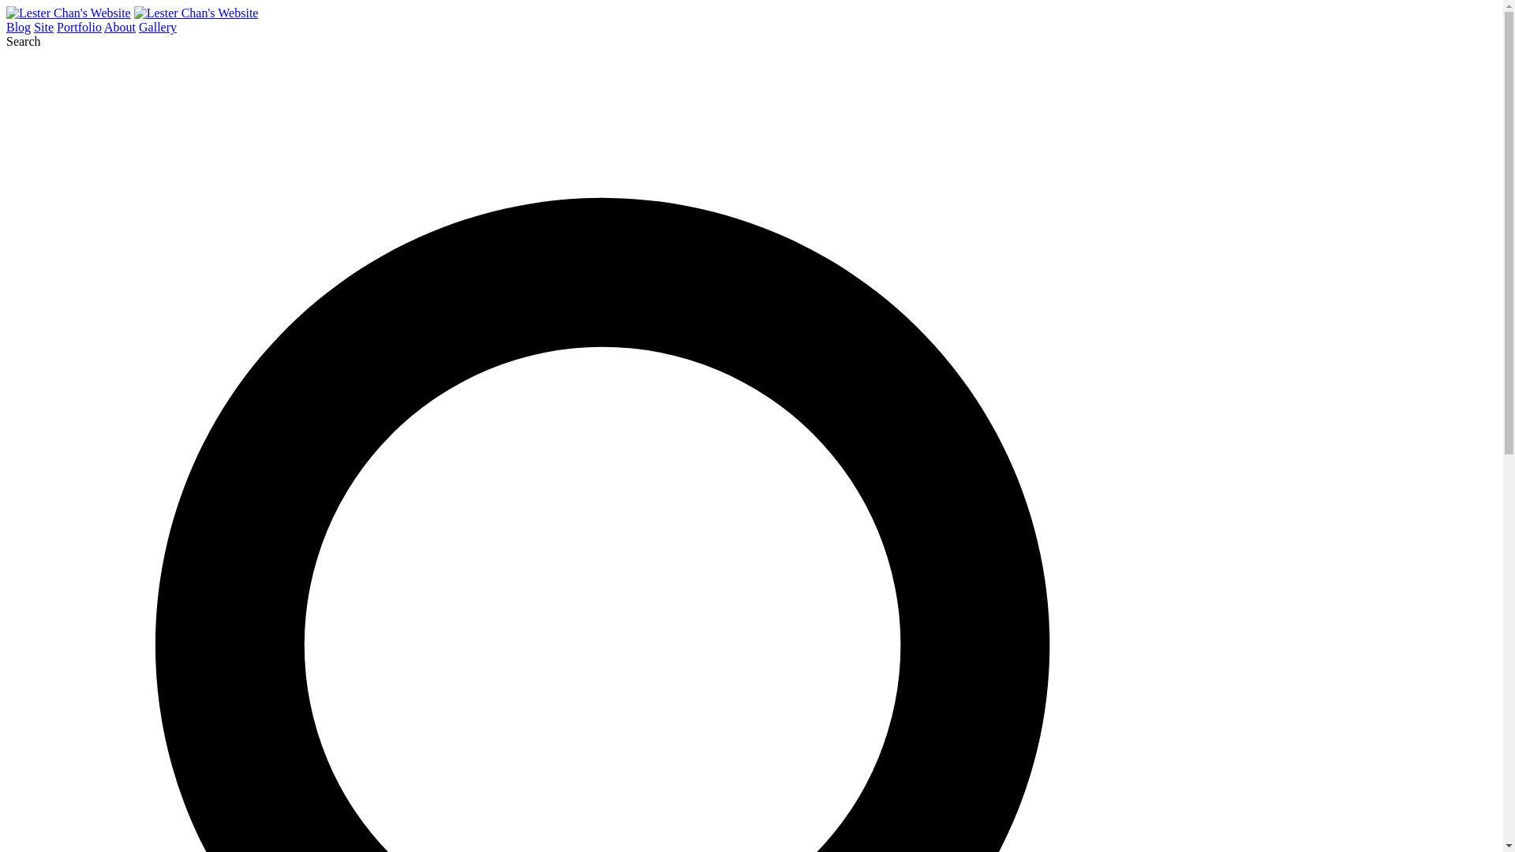 The width and height of the screenshot is (1515, 852). What do you see at coordinates (79, 27) in the screenshot?
I see `Portfolio` at bounding box center [79, 27].